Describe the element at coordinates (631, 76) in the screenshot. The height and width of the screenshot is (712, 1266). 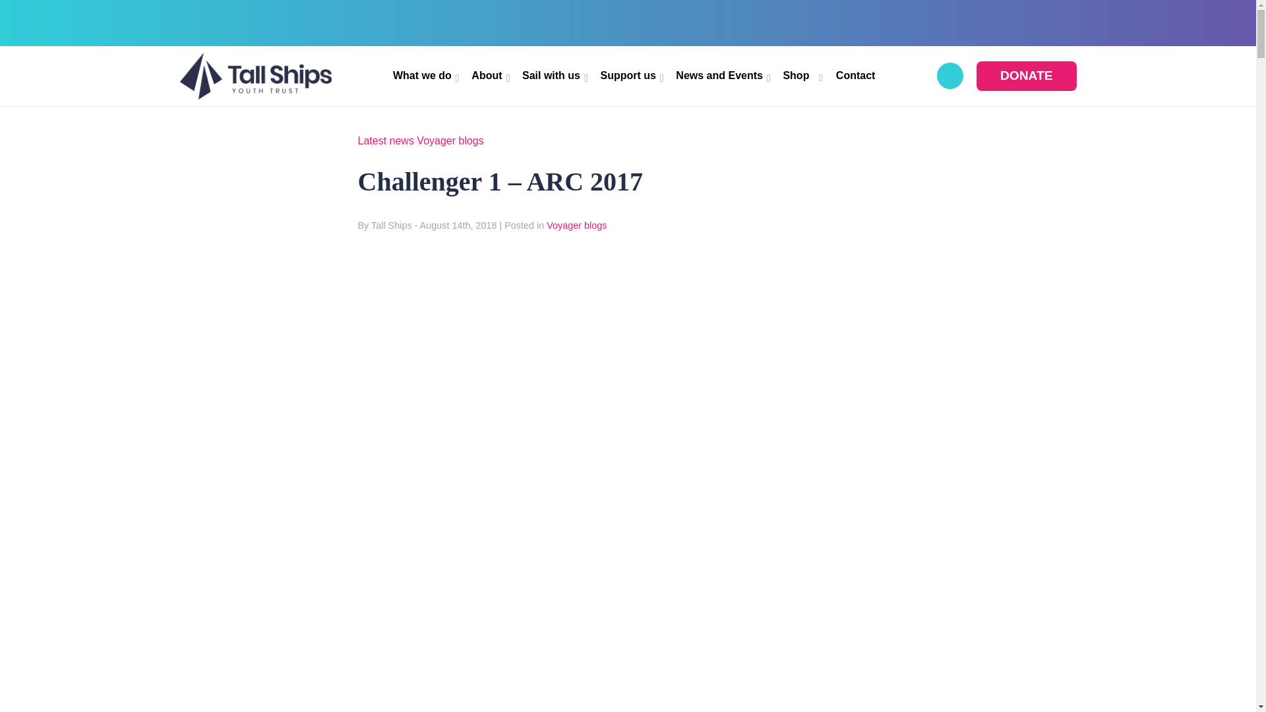
I see `Support us` at that location.